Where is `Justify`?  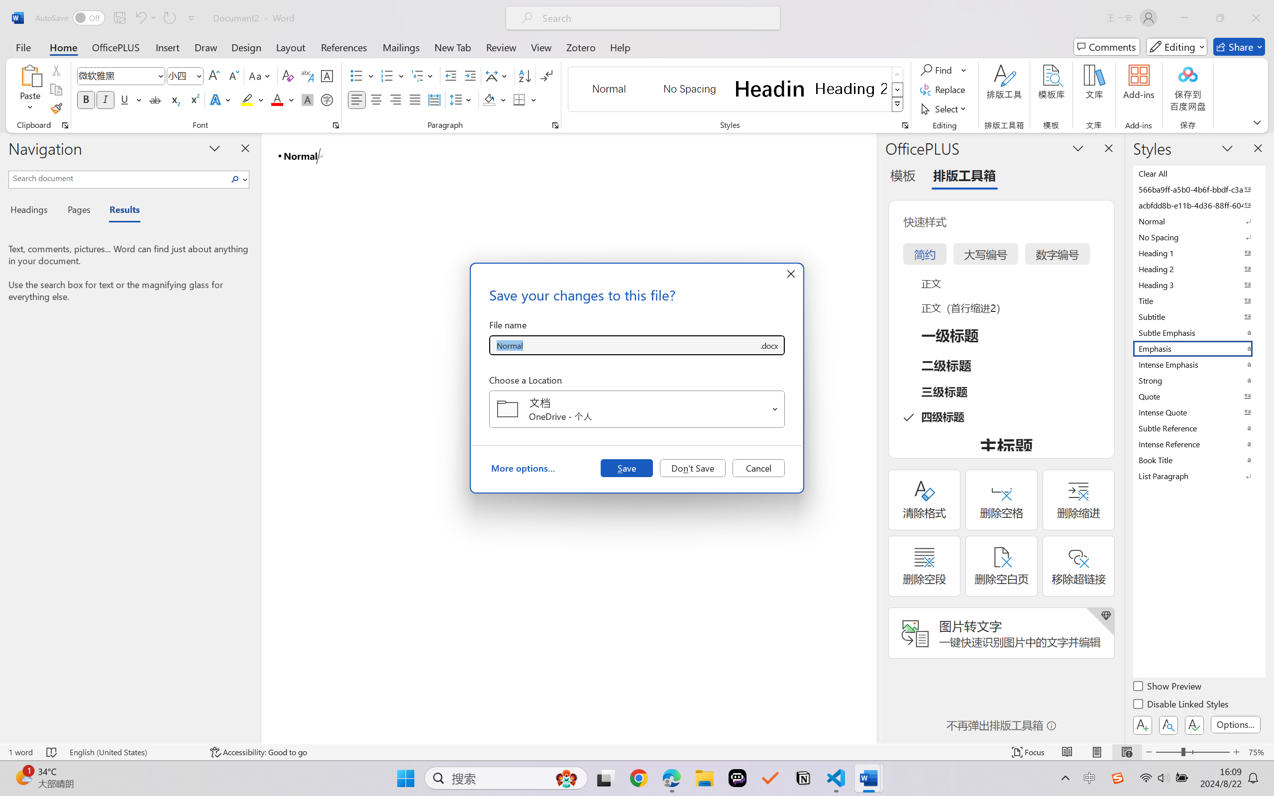 Justify is located at coordinates (415, 99).